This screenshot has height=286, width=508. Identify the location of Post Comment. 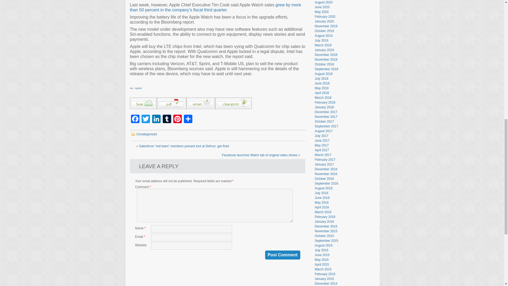
(283, 255).